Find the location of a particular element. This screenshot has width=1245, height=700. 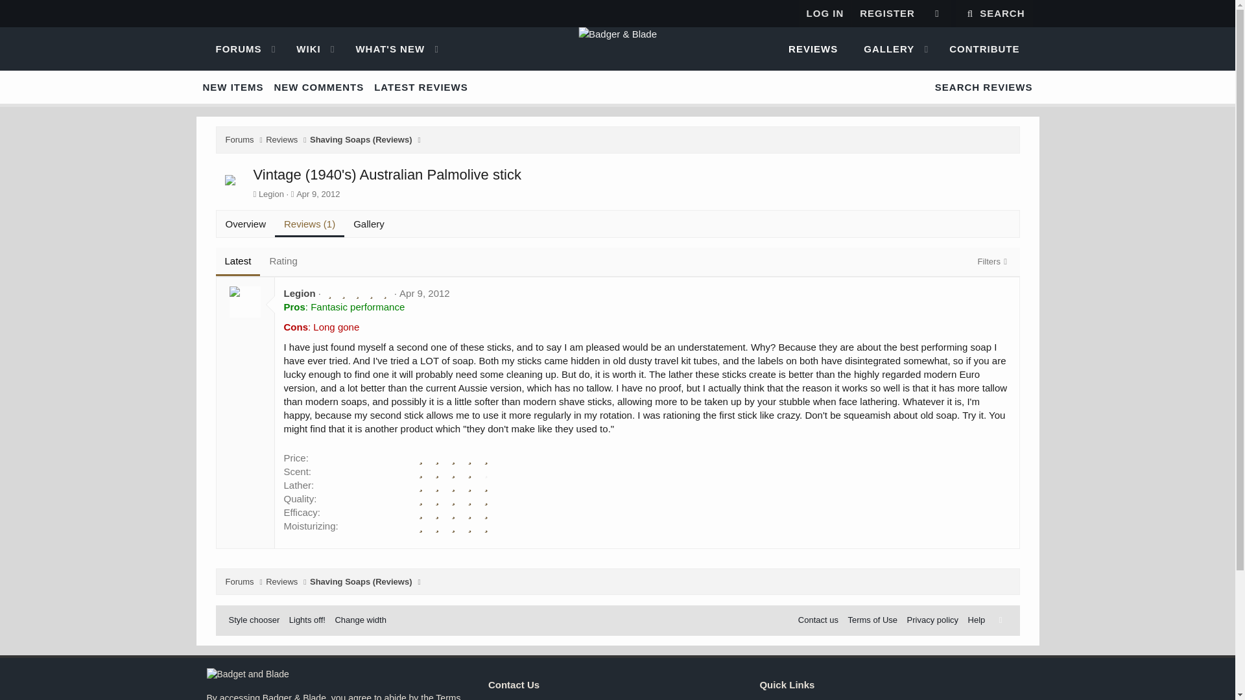

Latest Rating is located at coordinates (261, 262).